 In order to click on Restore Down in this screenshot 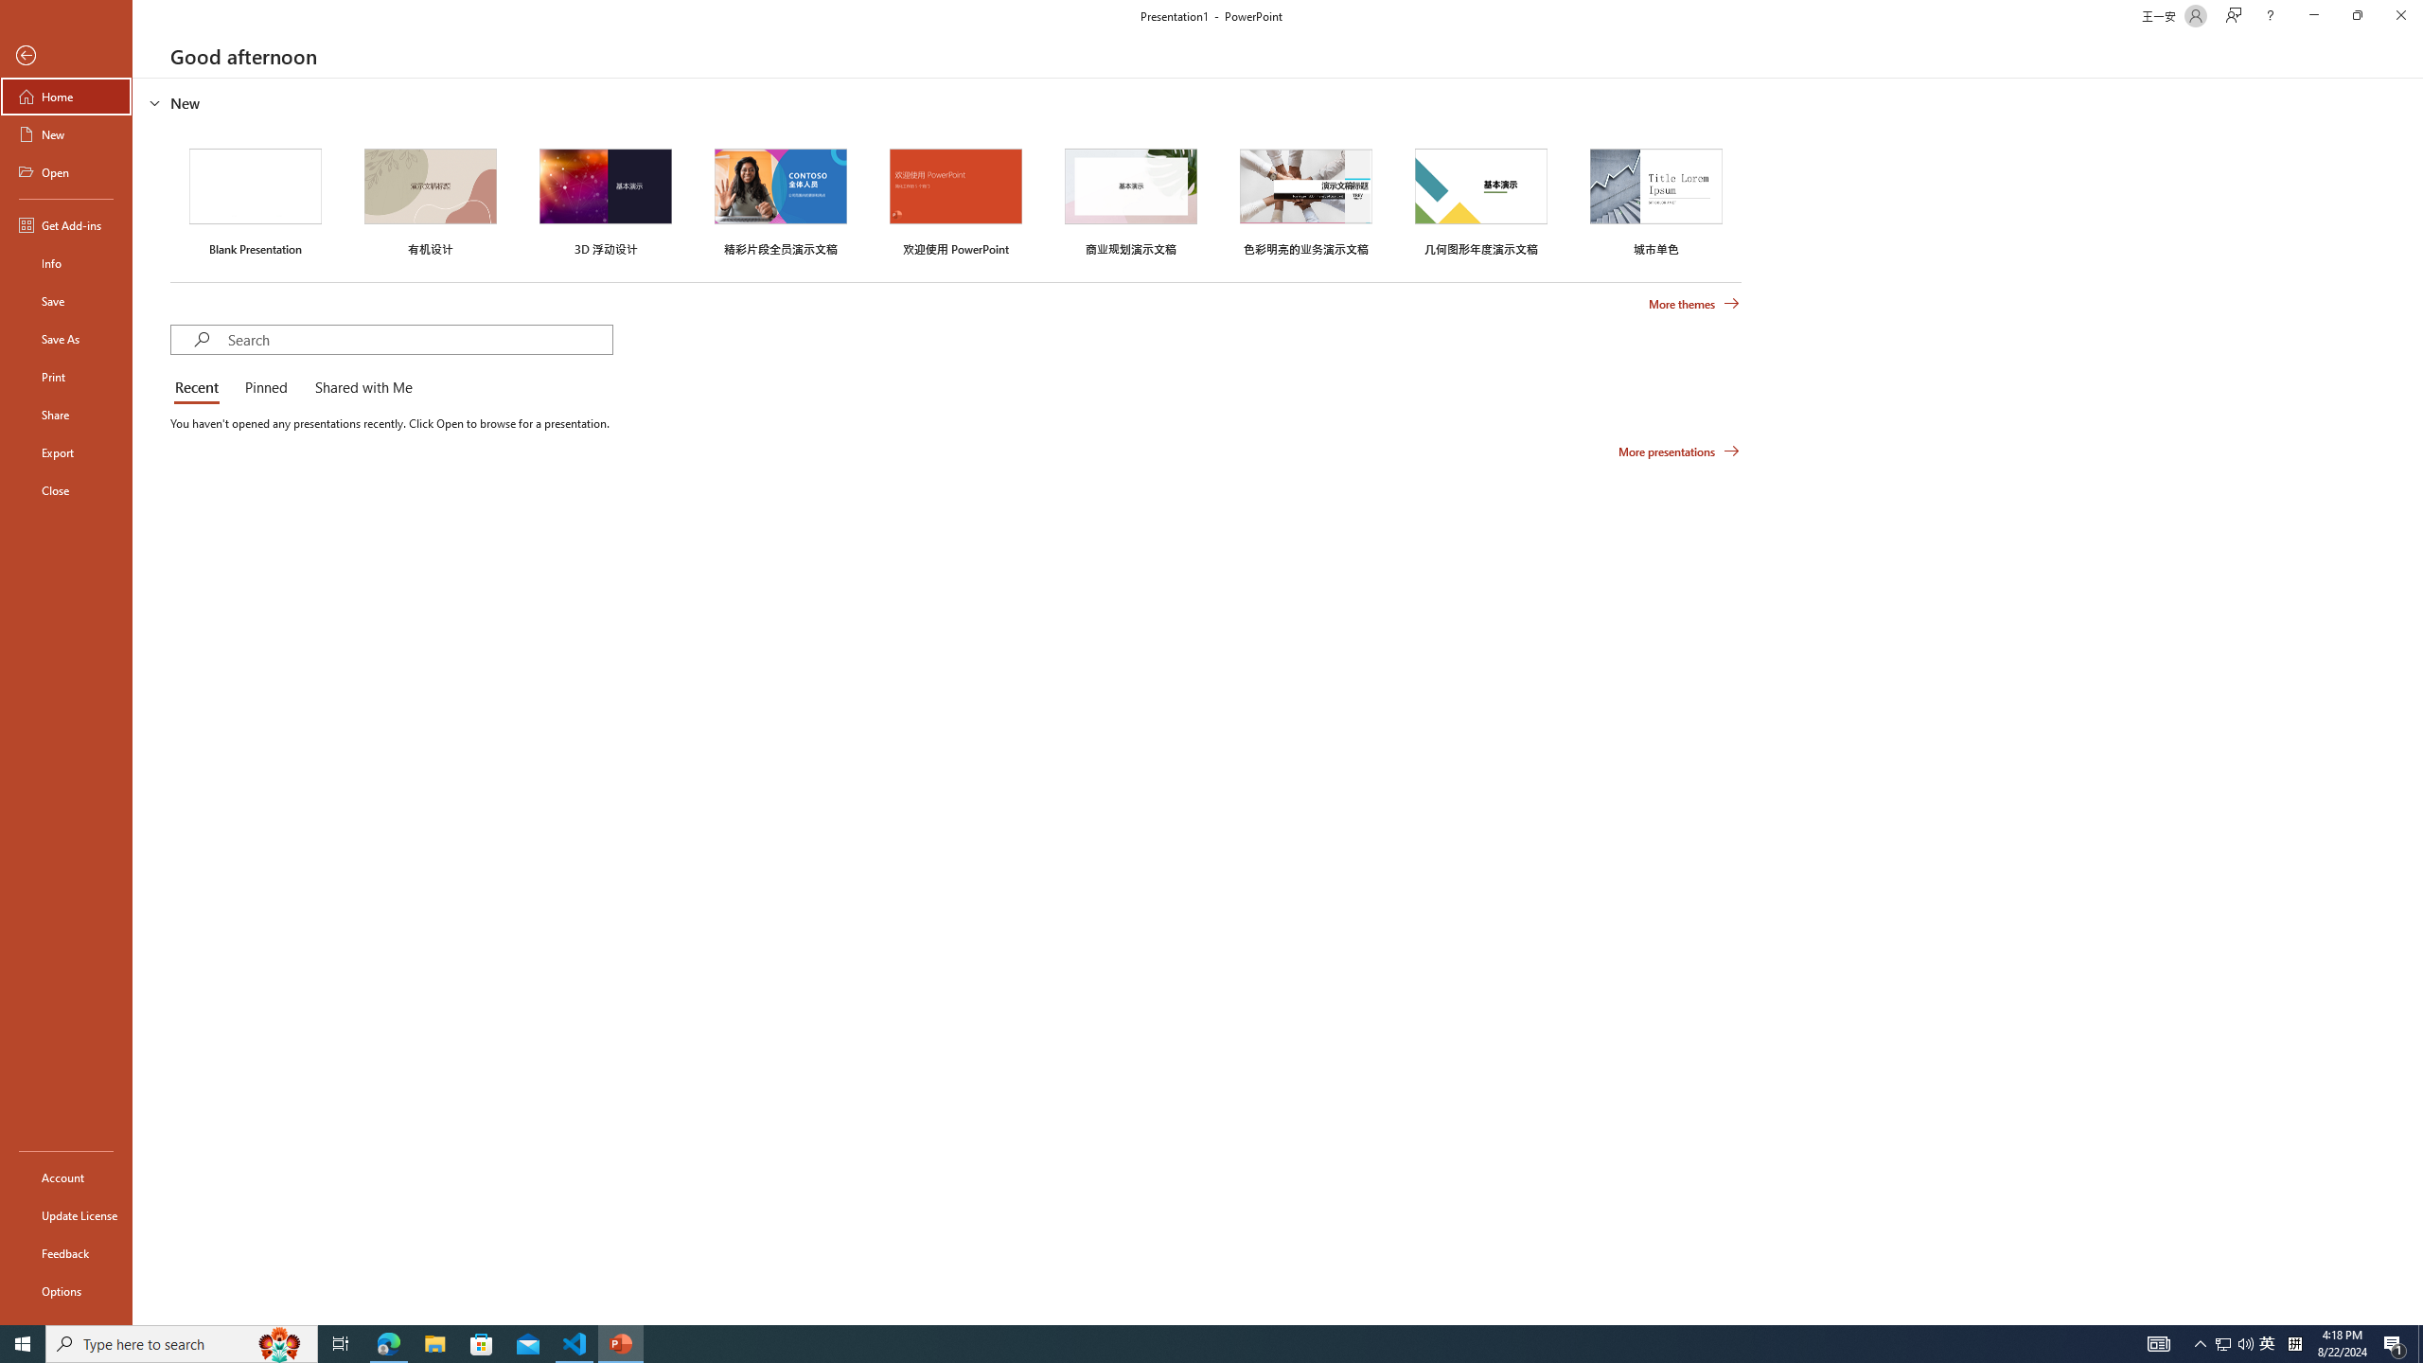, I will do `click(2357, 16)`.